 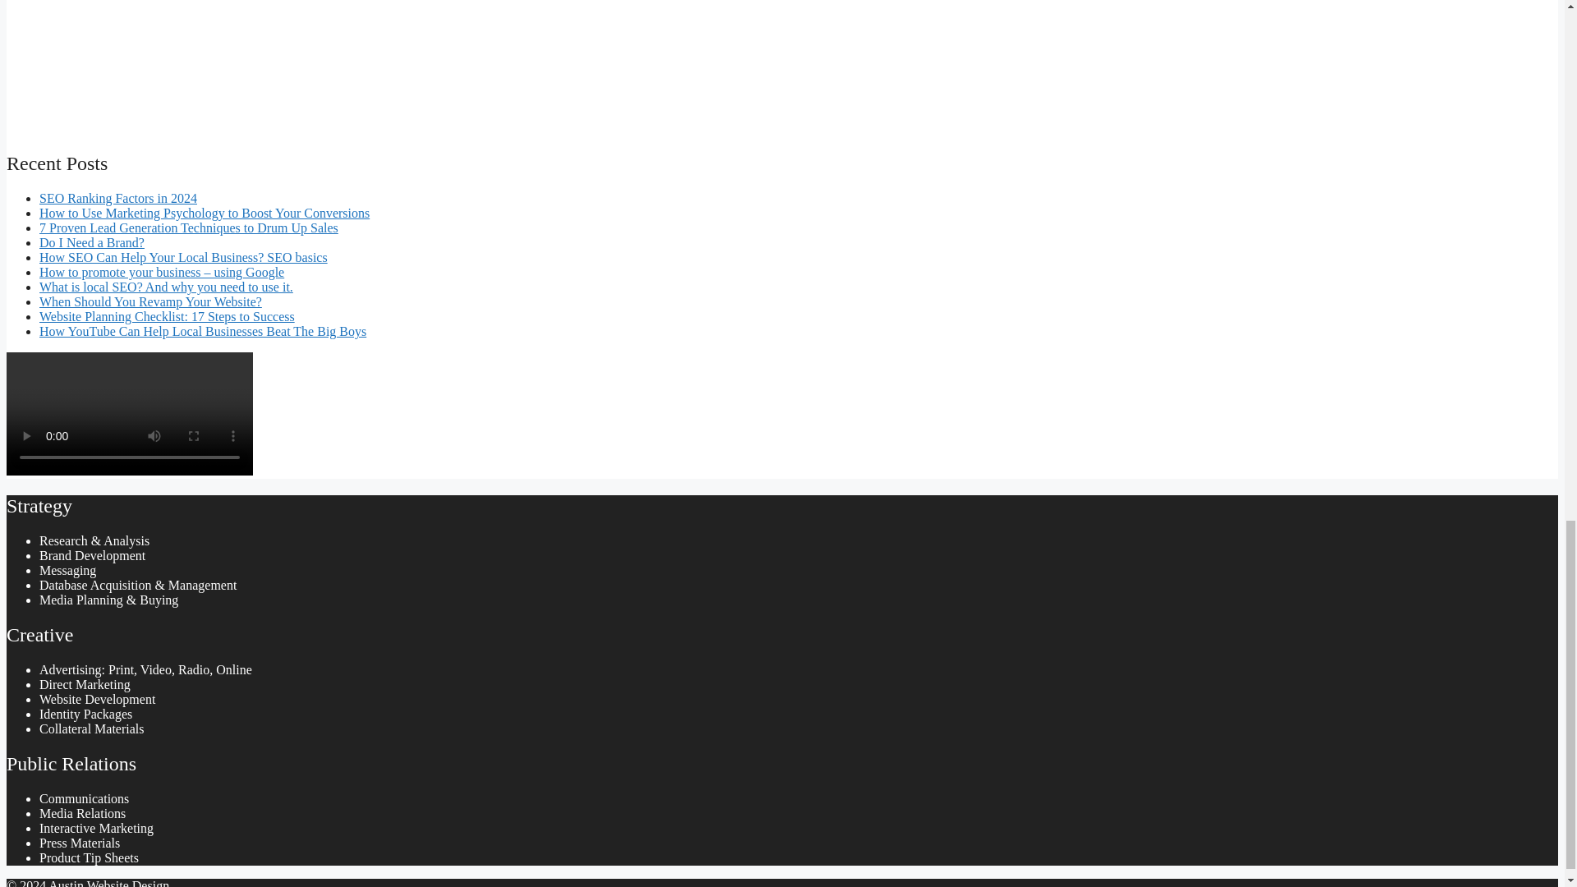 I want to click on Do I Need a Brand?, so click(x=92, y=242).